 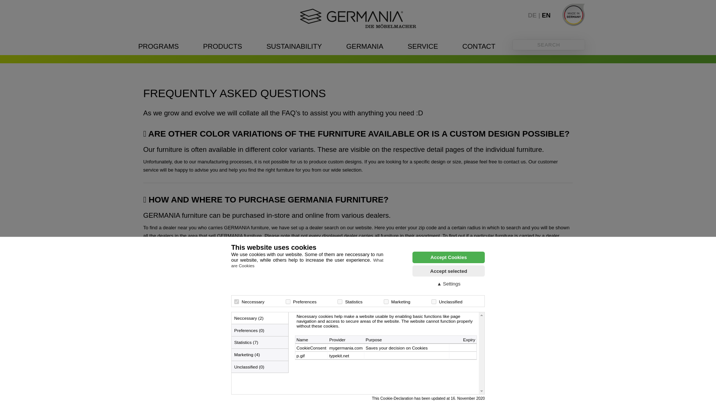 What do you see at coordinates (236, 301) in the screenshot?
I see `on` at bounding box center [236, 301].